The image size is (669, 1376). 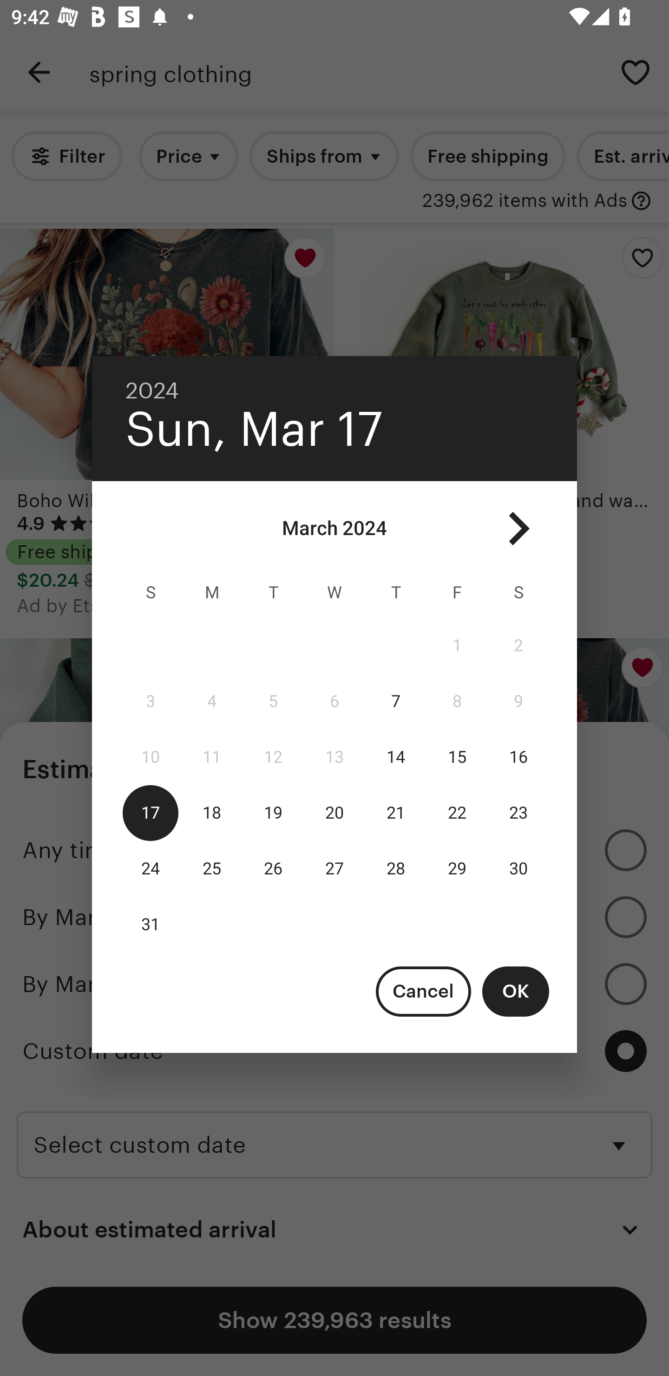 I want to click on 14 14 March 2024, so click(x=396, y=757).